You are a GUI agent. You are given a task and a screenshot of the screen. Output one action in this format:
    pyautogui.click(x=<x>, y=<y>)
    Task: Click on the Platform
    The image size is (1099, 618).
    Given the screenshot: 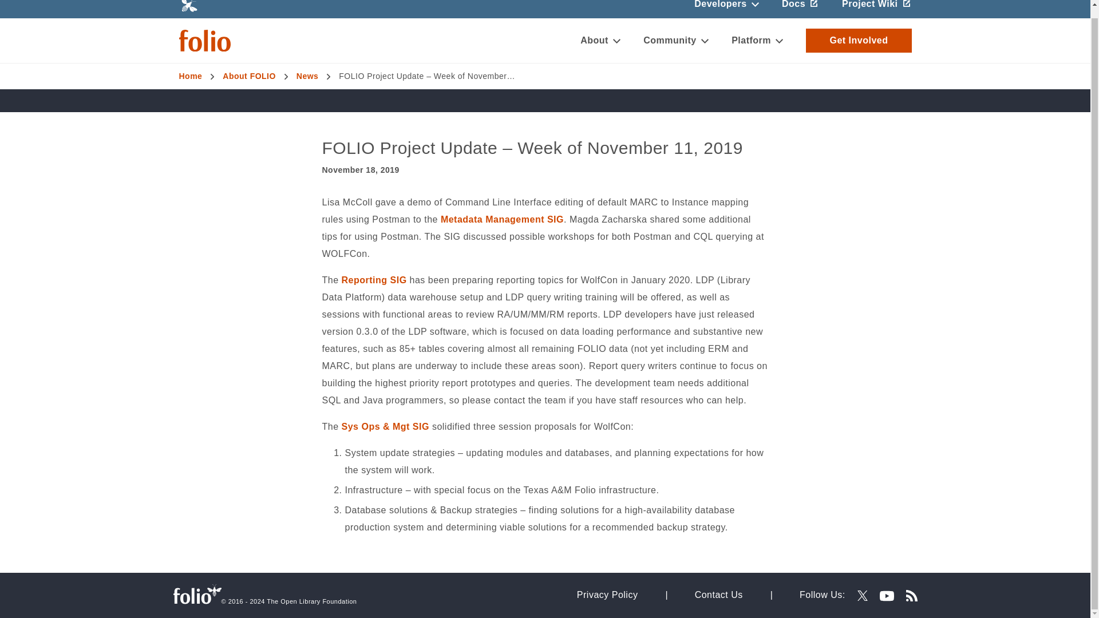 What is the action you would take?
    pyautogui.click(x=757, y=41)
    